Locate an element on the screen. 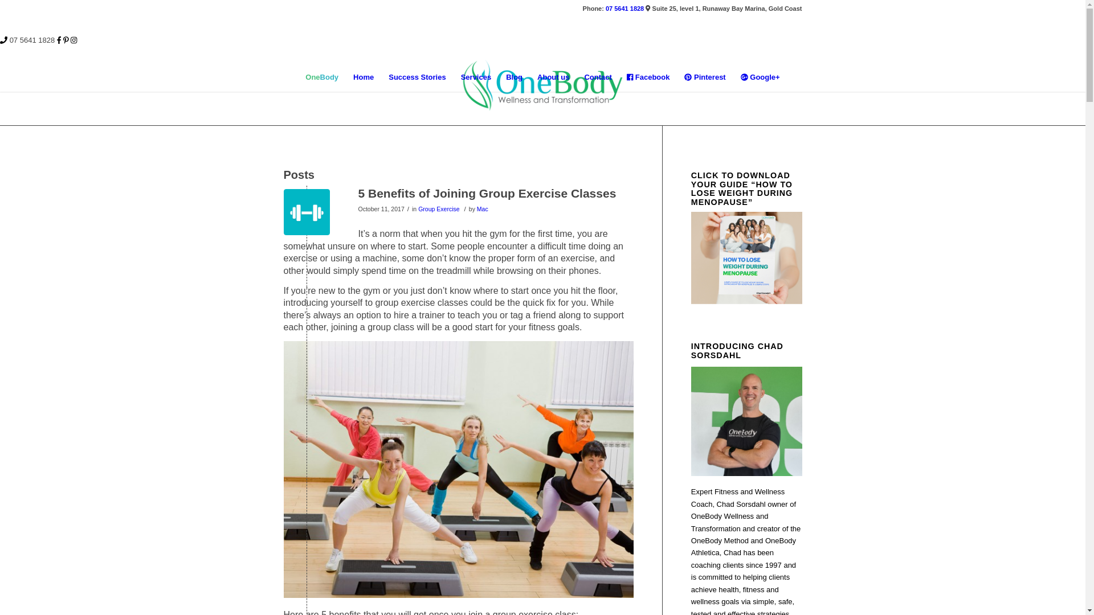  About us is located at coordinates (553, 77).